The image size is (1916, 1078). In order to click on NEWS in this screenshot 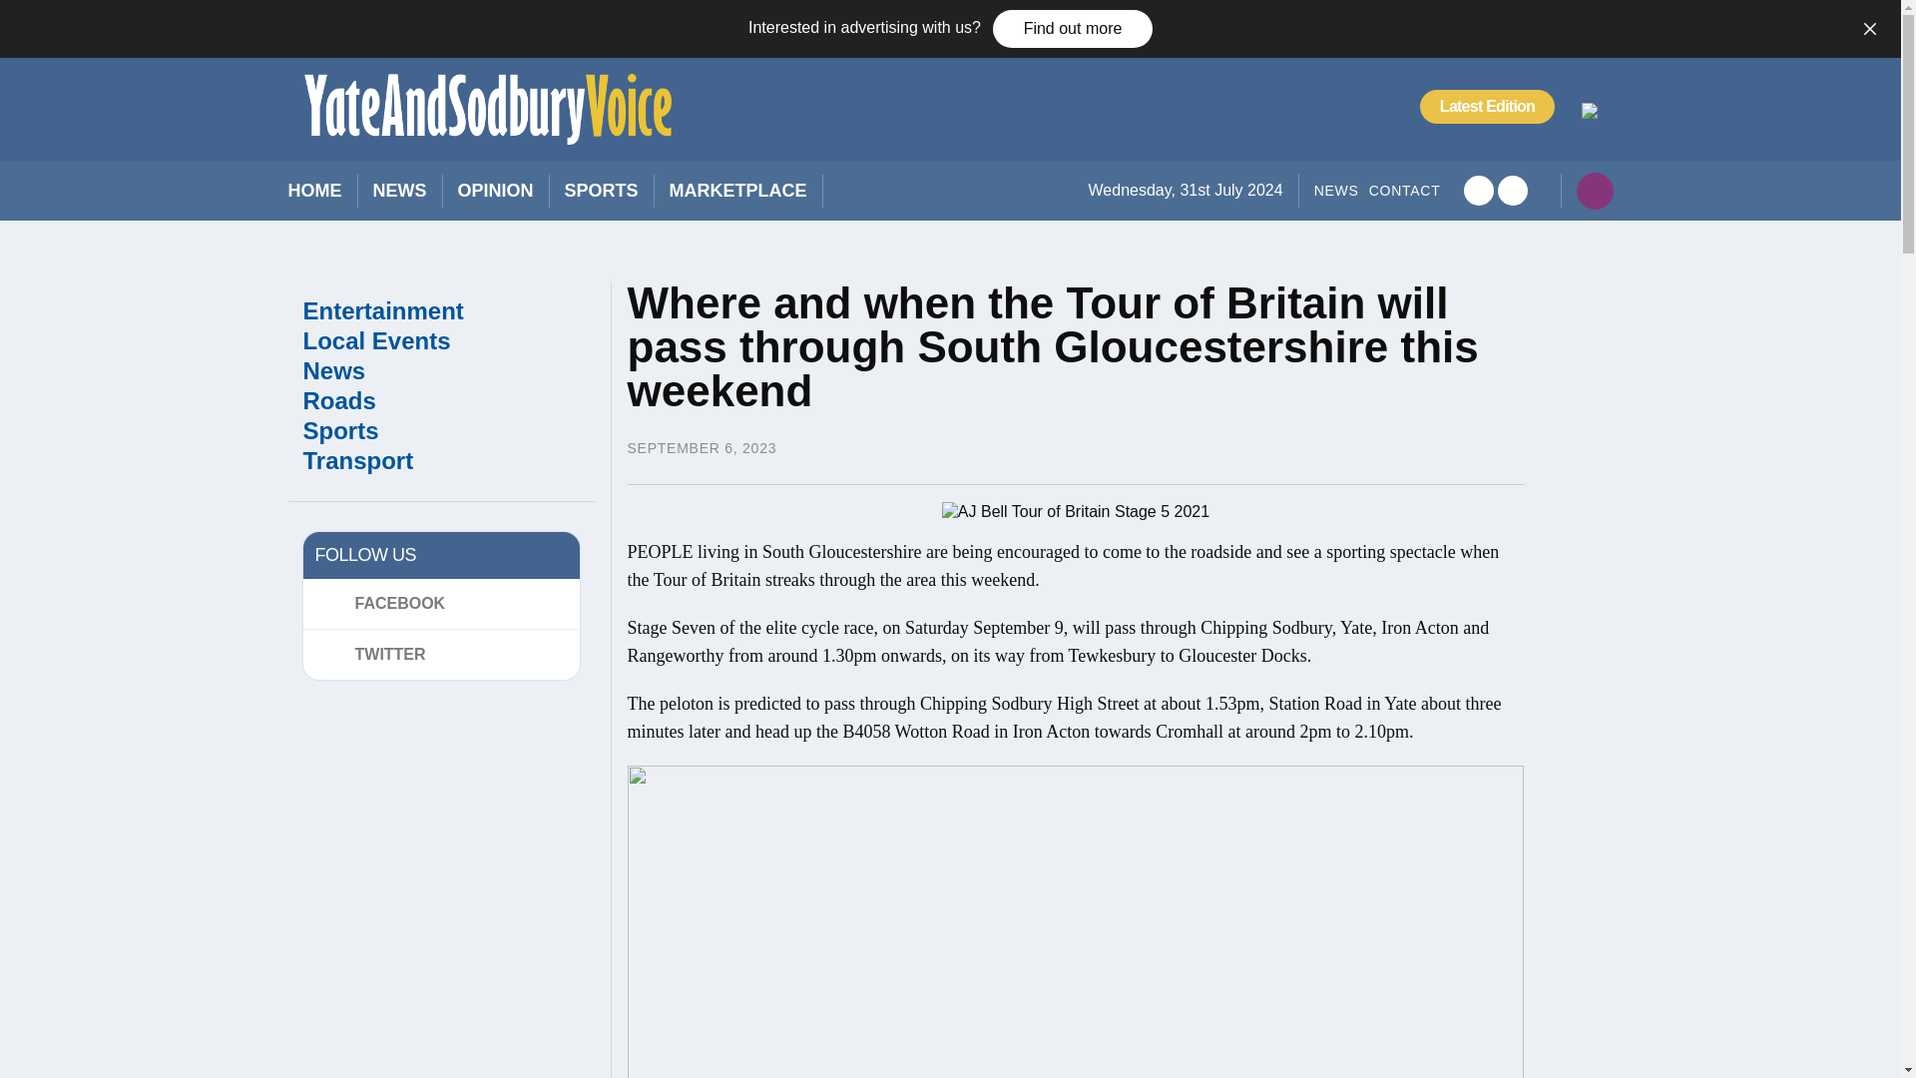, I will do `click(1336, 191)`.